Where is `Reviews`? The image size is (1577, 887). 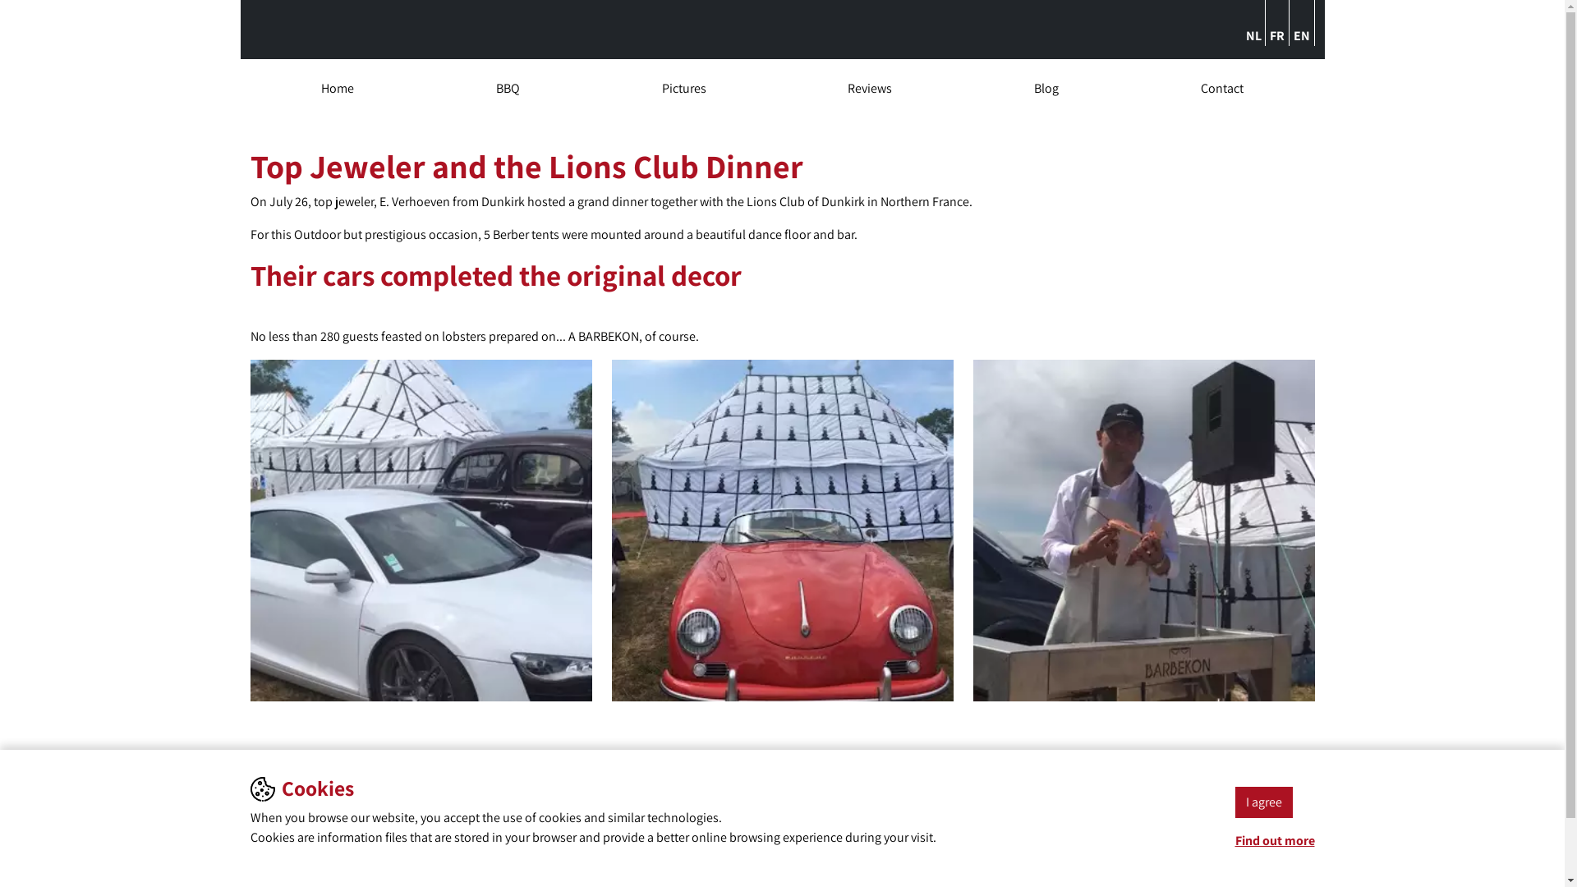
Reviews is located at coordinates (870, 89).